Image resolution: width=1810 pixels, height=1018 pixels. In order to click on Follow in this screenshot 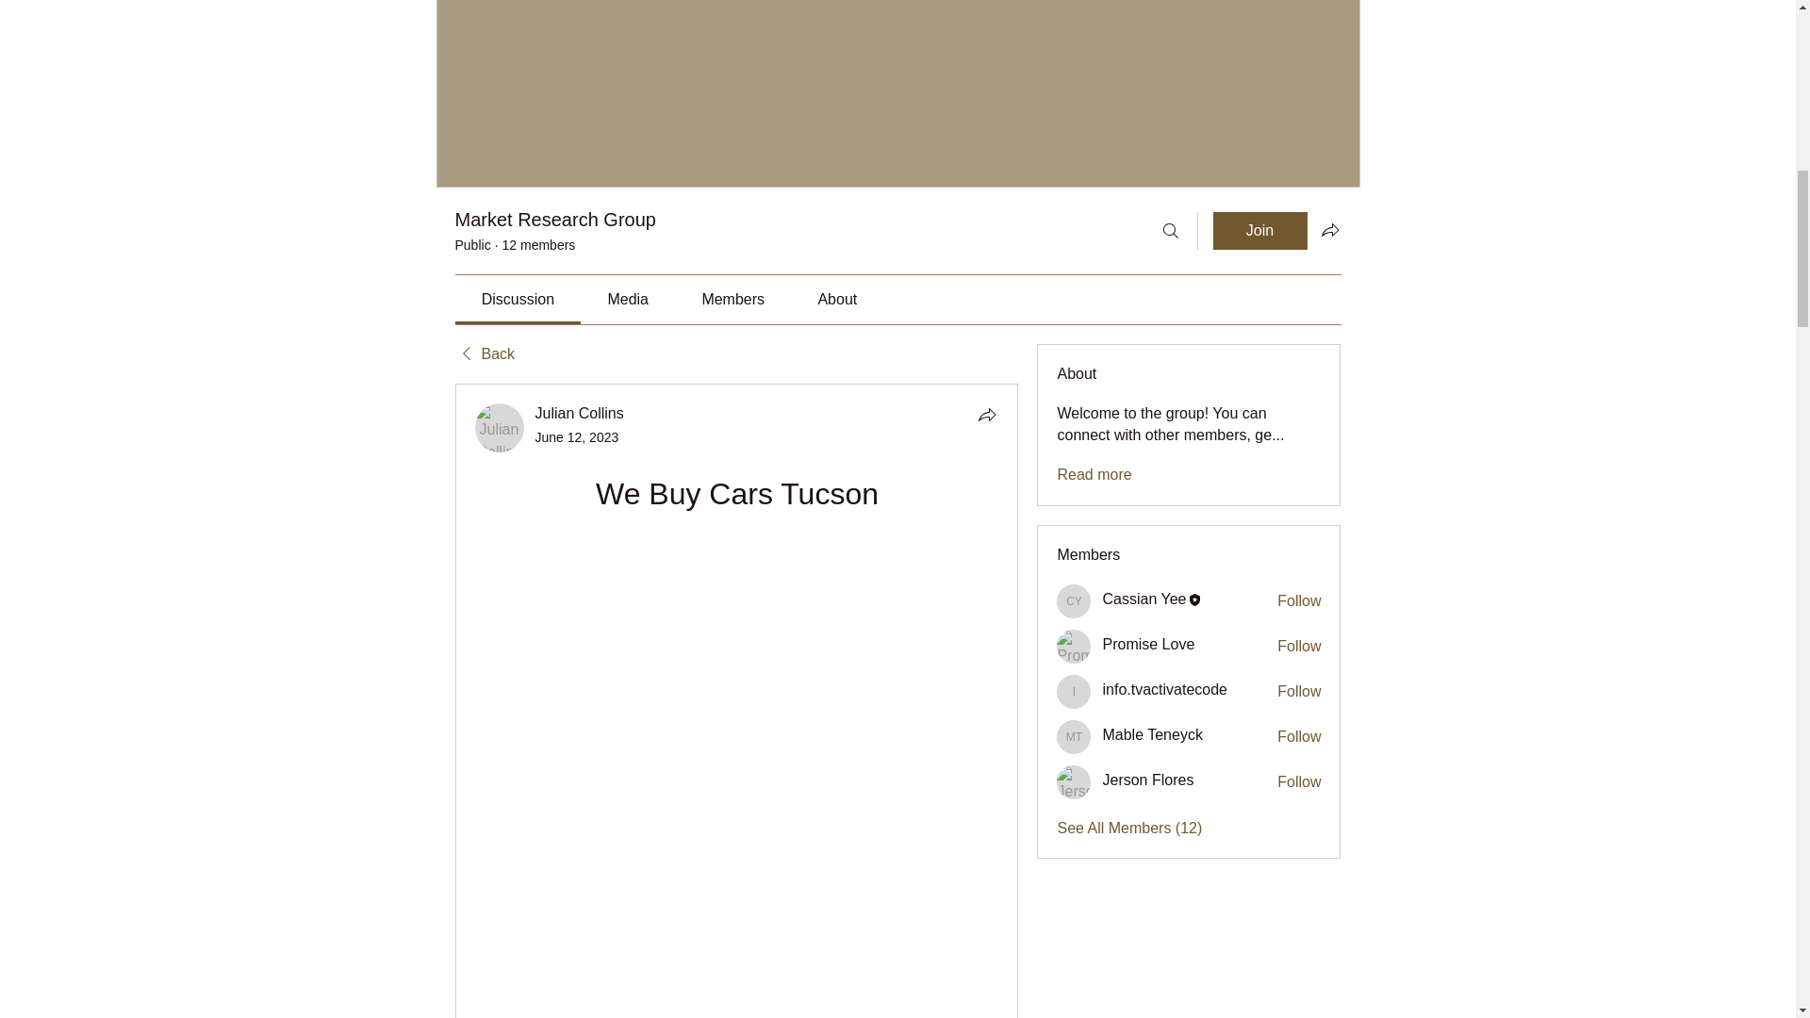, I will do `click(1299, 601)`.